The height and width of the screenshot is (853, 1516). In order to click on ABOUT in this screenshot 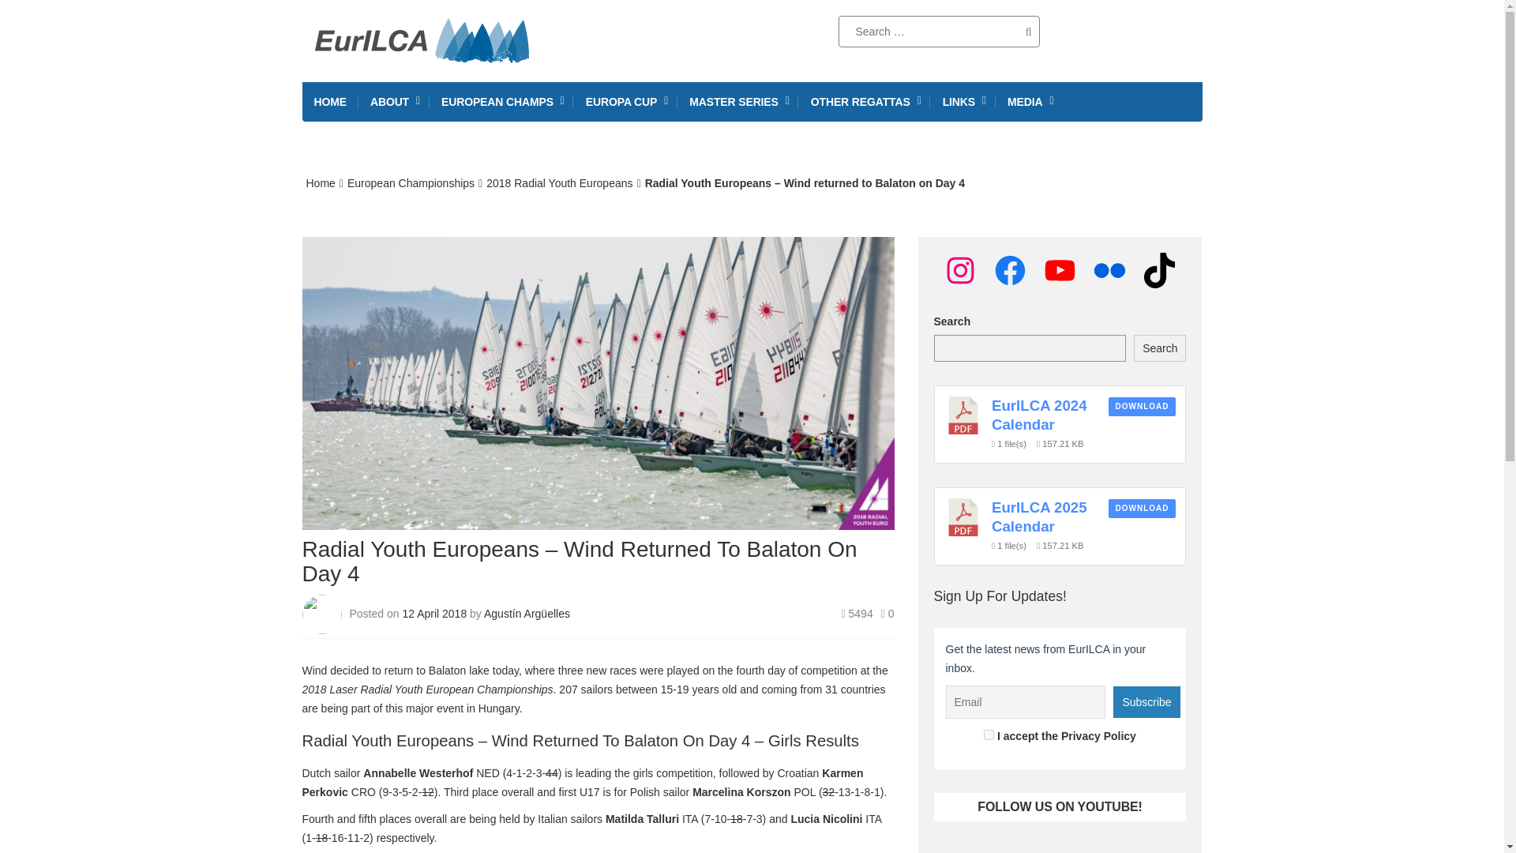, I will do `click(393, 101)`.